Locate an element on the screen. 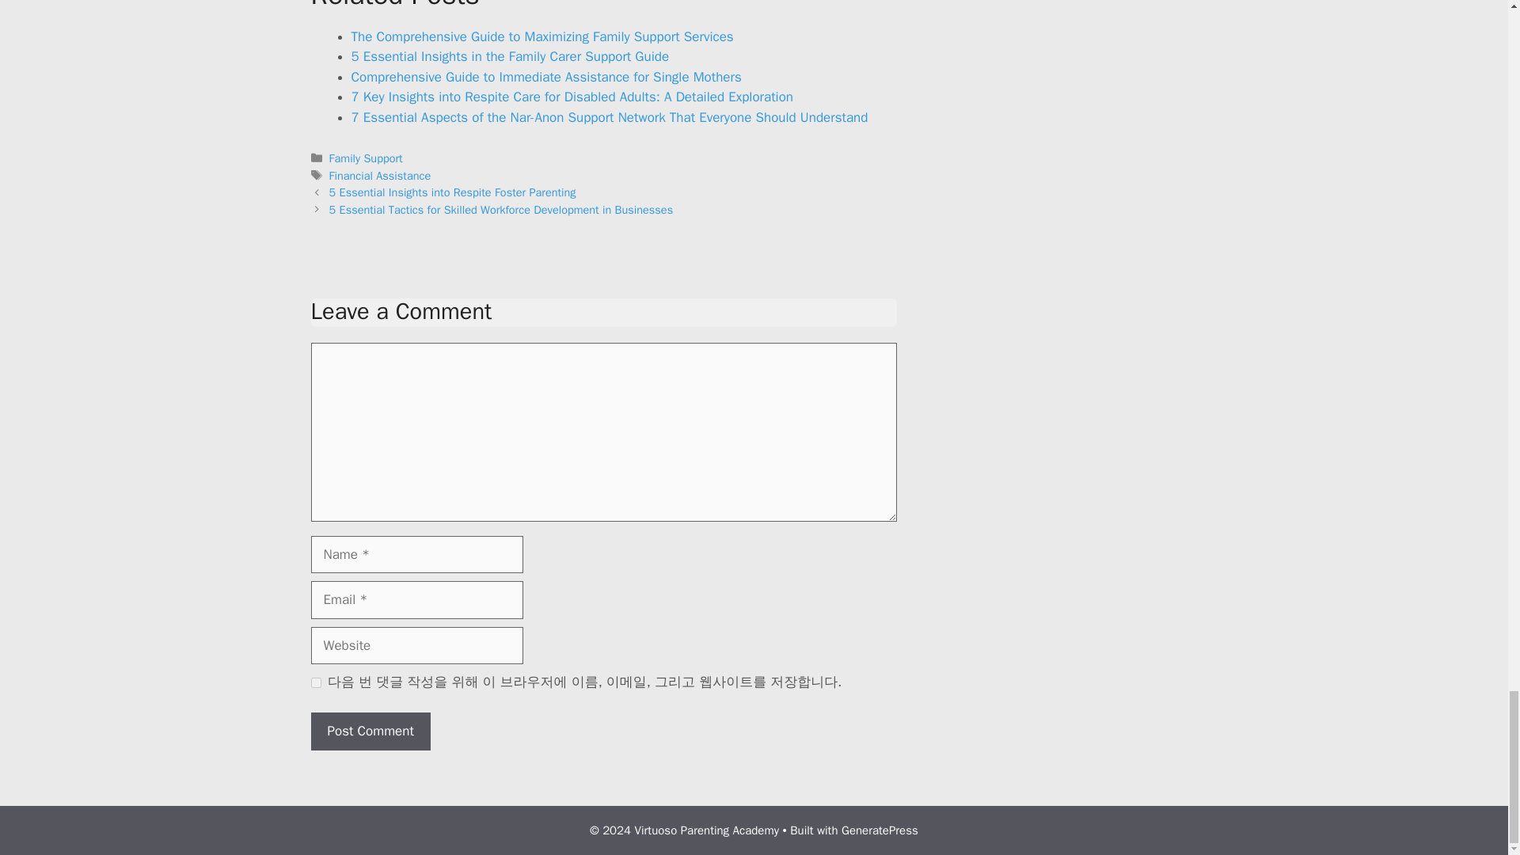  yes is located at coordinates (315, 682).